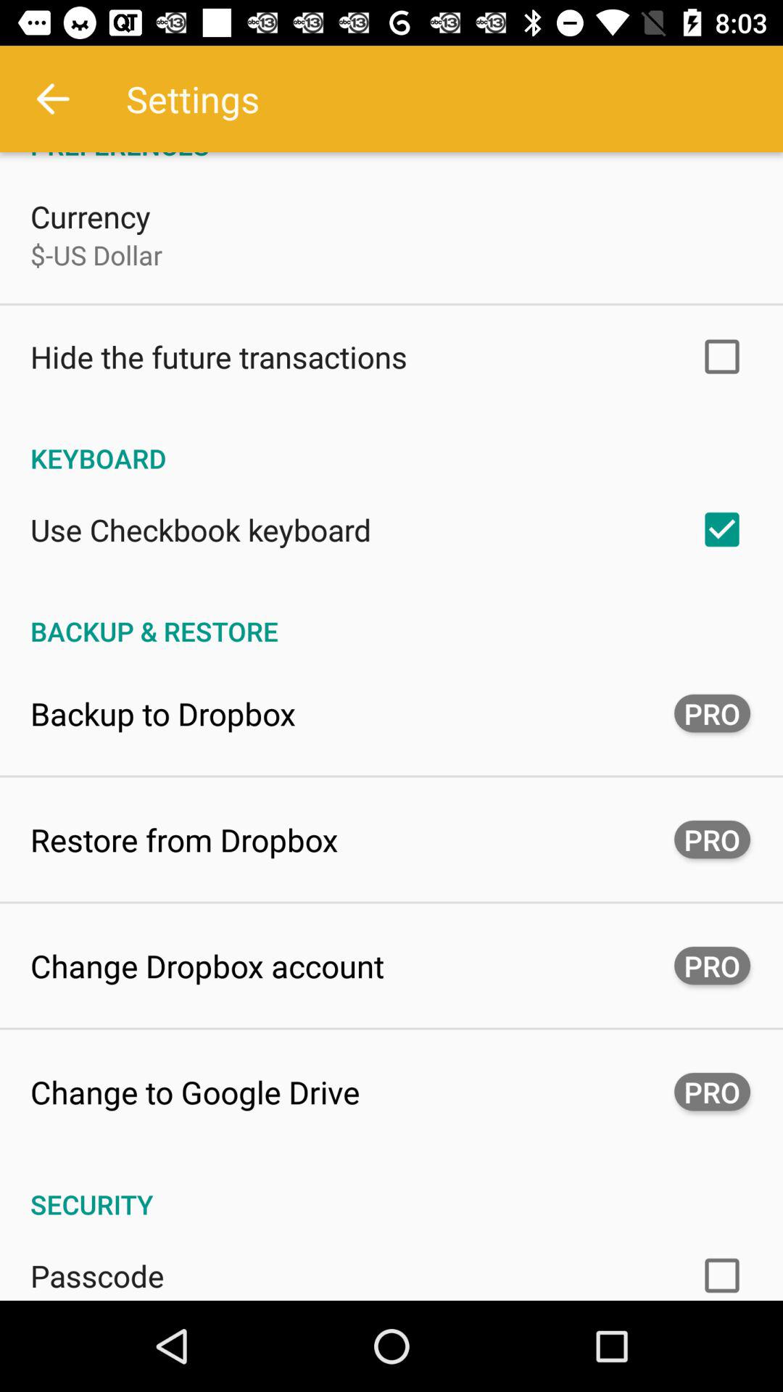 The image size is (783, 1392). I want to click on tap the item next to the pro icon, so click(163, 713).